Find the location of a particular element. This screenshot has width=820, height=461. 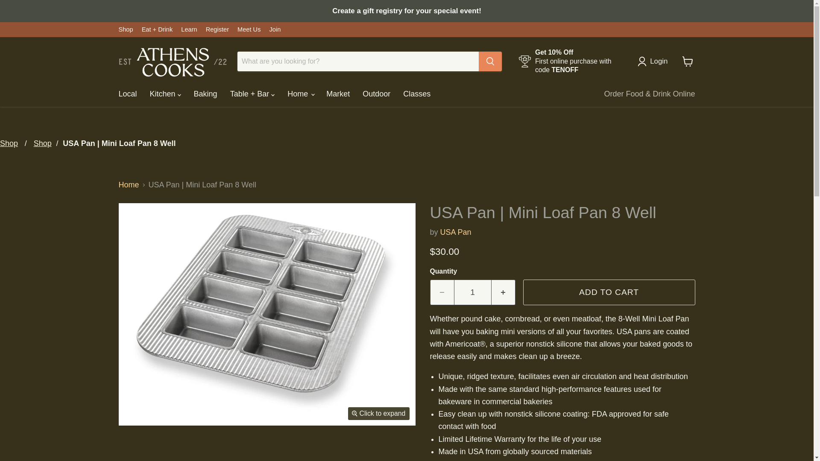

Learn is located at coordinates (189, 29).